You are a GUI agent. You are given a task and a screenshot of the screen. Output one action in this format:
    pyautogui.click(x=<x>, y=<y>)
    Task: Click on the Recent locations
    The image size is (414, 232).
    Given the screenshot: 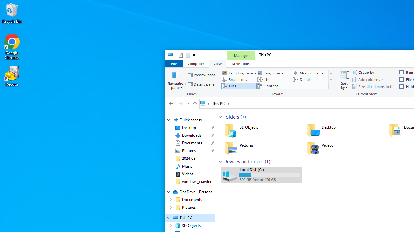 What is the action you would take?
    pyautogui.click(x=188, y=103)
    